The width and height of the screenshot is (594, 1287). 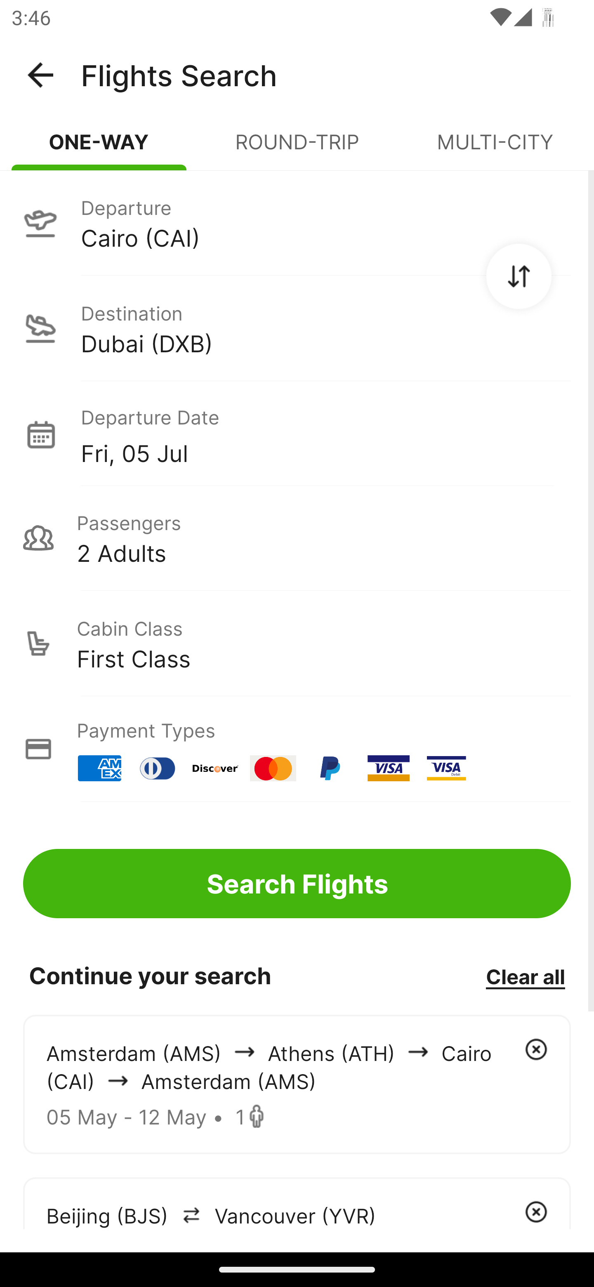 What do you see at coordinates (495, 148) in the screenshot?
I see `MULTI-CITY` at bounding box center [495, 148].